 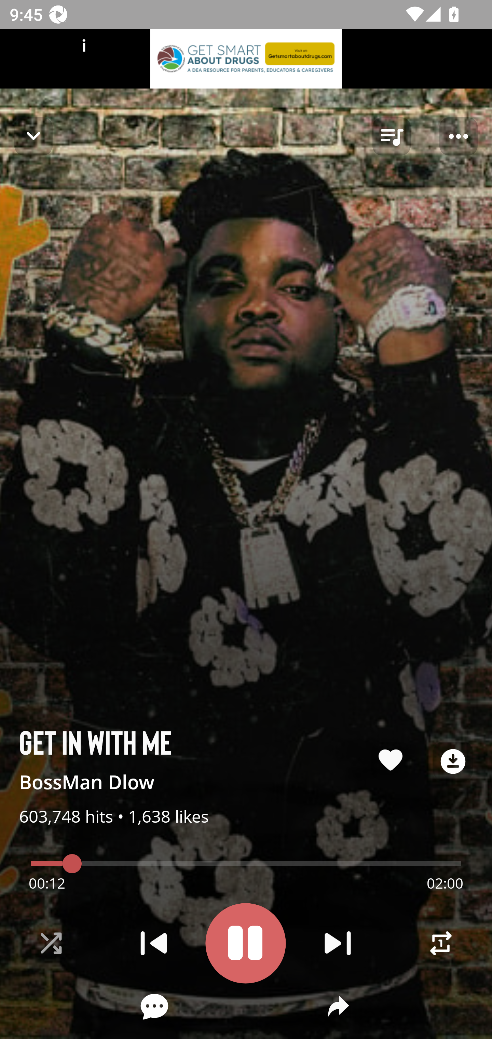 I want to click on Player options, so click(x=459, y=137).